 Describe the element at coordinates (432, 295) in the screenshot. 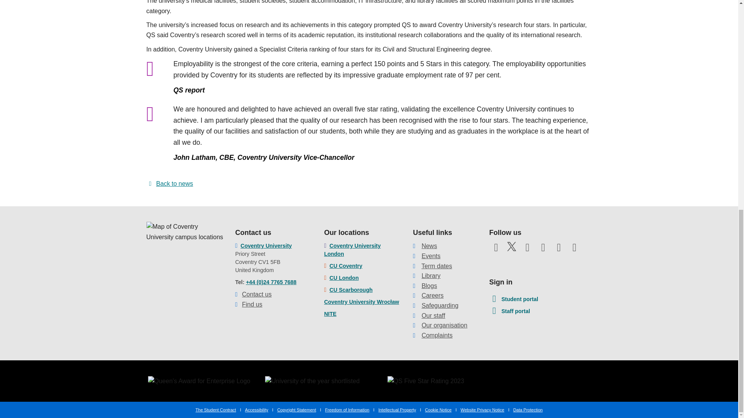

I see `Careers` at that location.